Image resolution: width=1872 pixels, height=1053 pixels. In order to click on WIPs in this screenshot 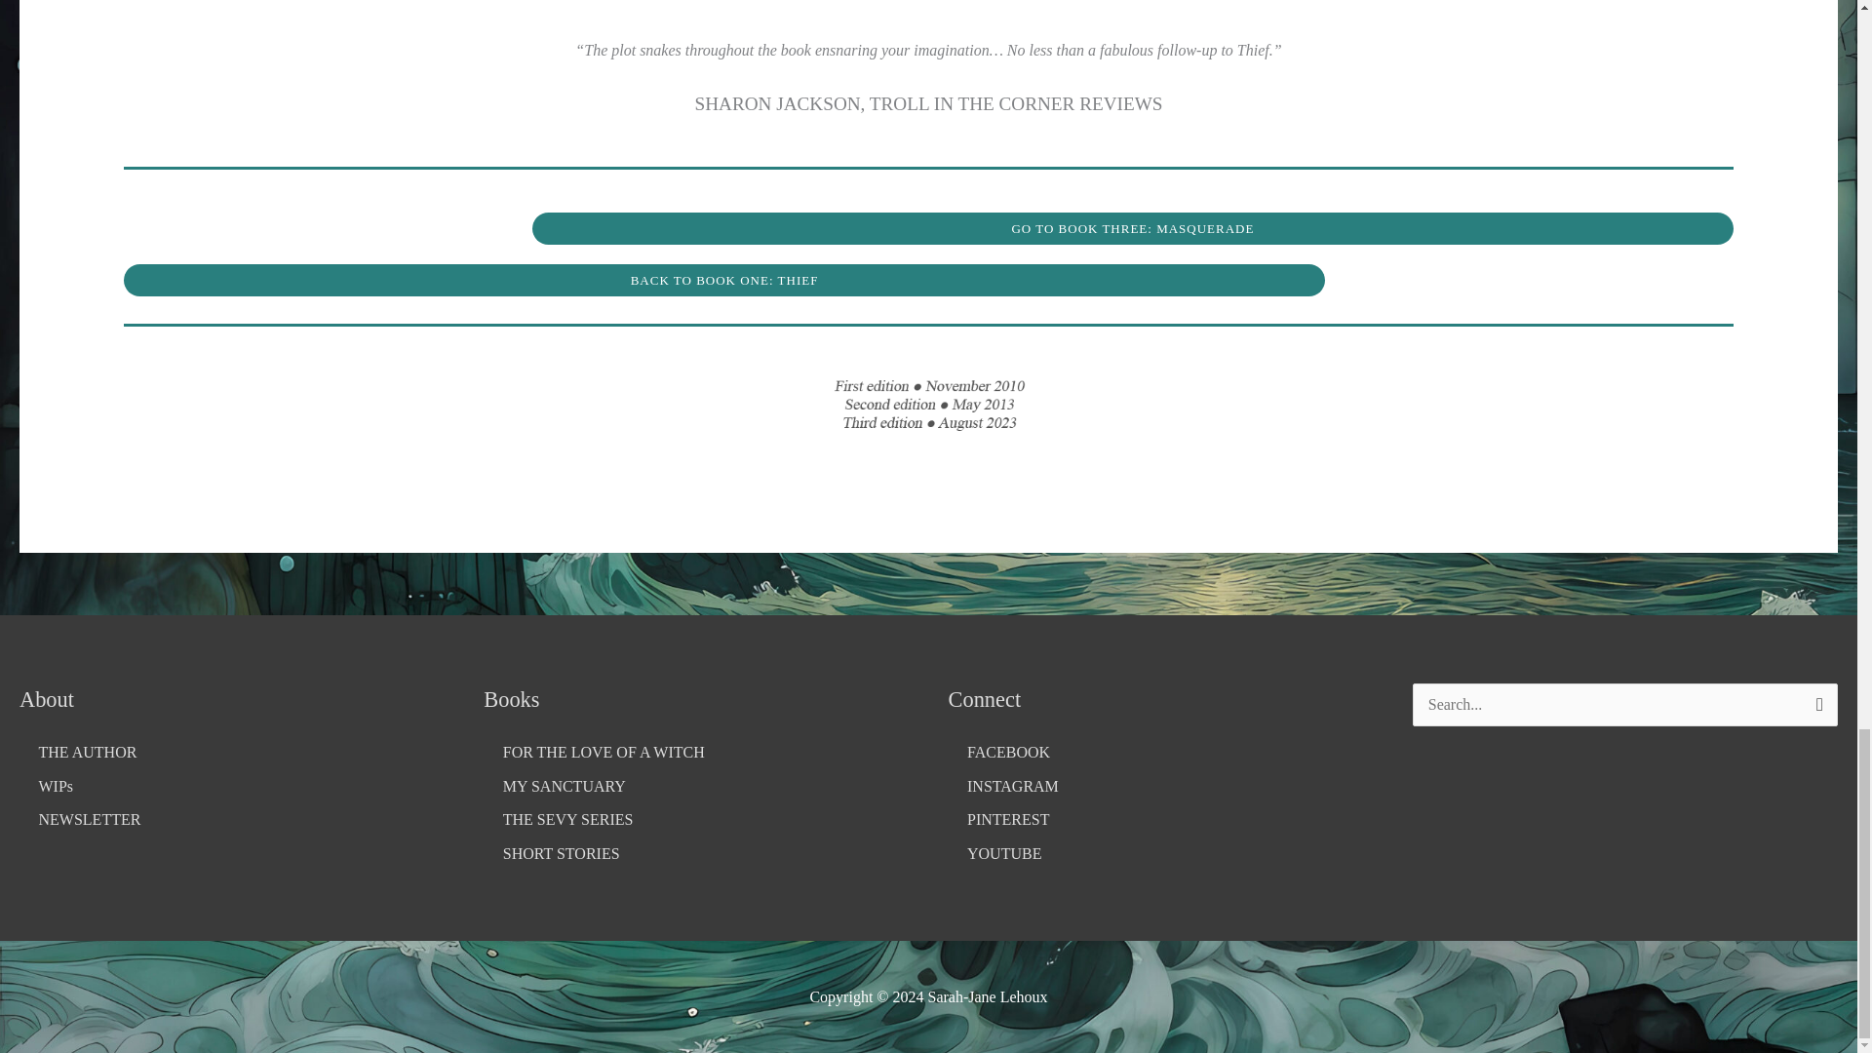, I will do `click(232, 786)`.